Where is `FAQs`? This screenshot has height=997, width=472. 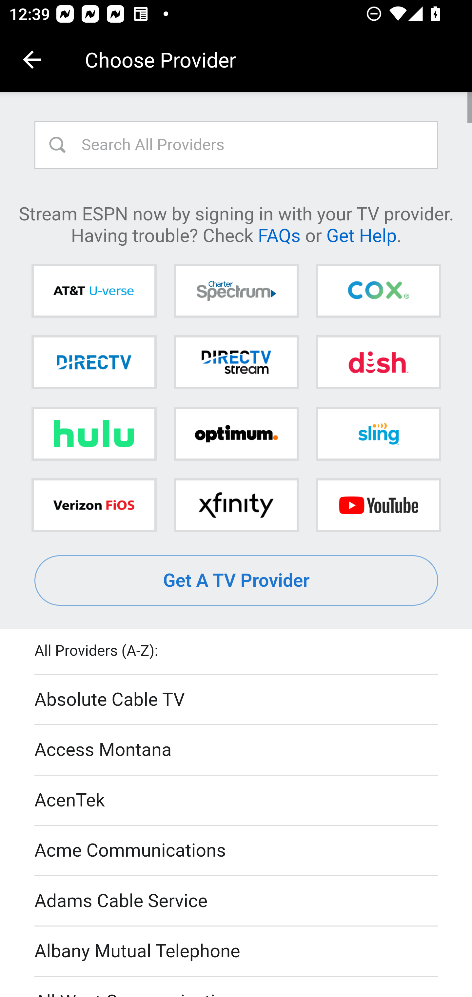
FAQs is located at coordinates (279, 234).